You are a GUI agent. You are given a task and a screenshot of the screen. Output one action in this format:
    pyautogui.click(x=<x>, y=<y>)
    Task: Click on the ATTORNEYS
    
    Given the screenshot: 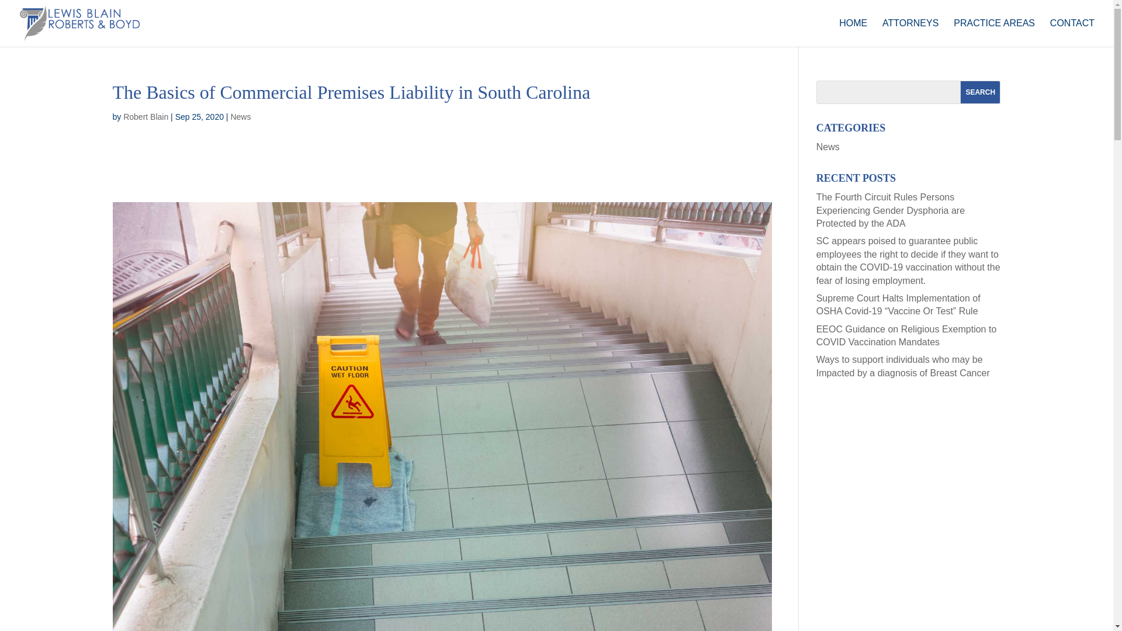 What is the action you would take?
    pyautogui.click(x=910, y=33)
    